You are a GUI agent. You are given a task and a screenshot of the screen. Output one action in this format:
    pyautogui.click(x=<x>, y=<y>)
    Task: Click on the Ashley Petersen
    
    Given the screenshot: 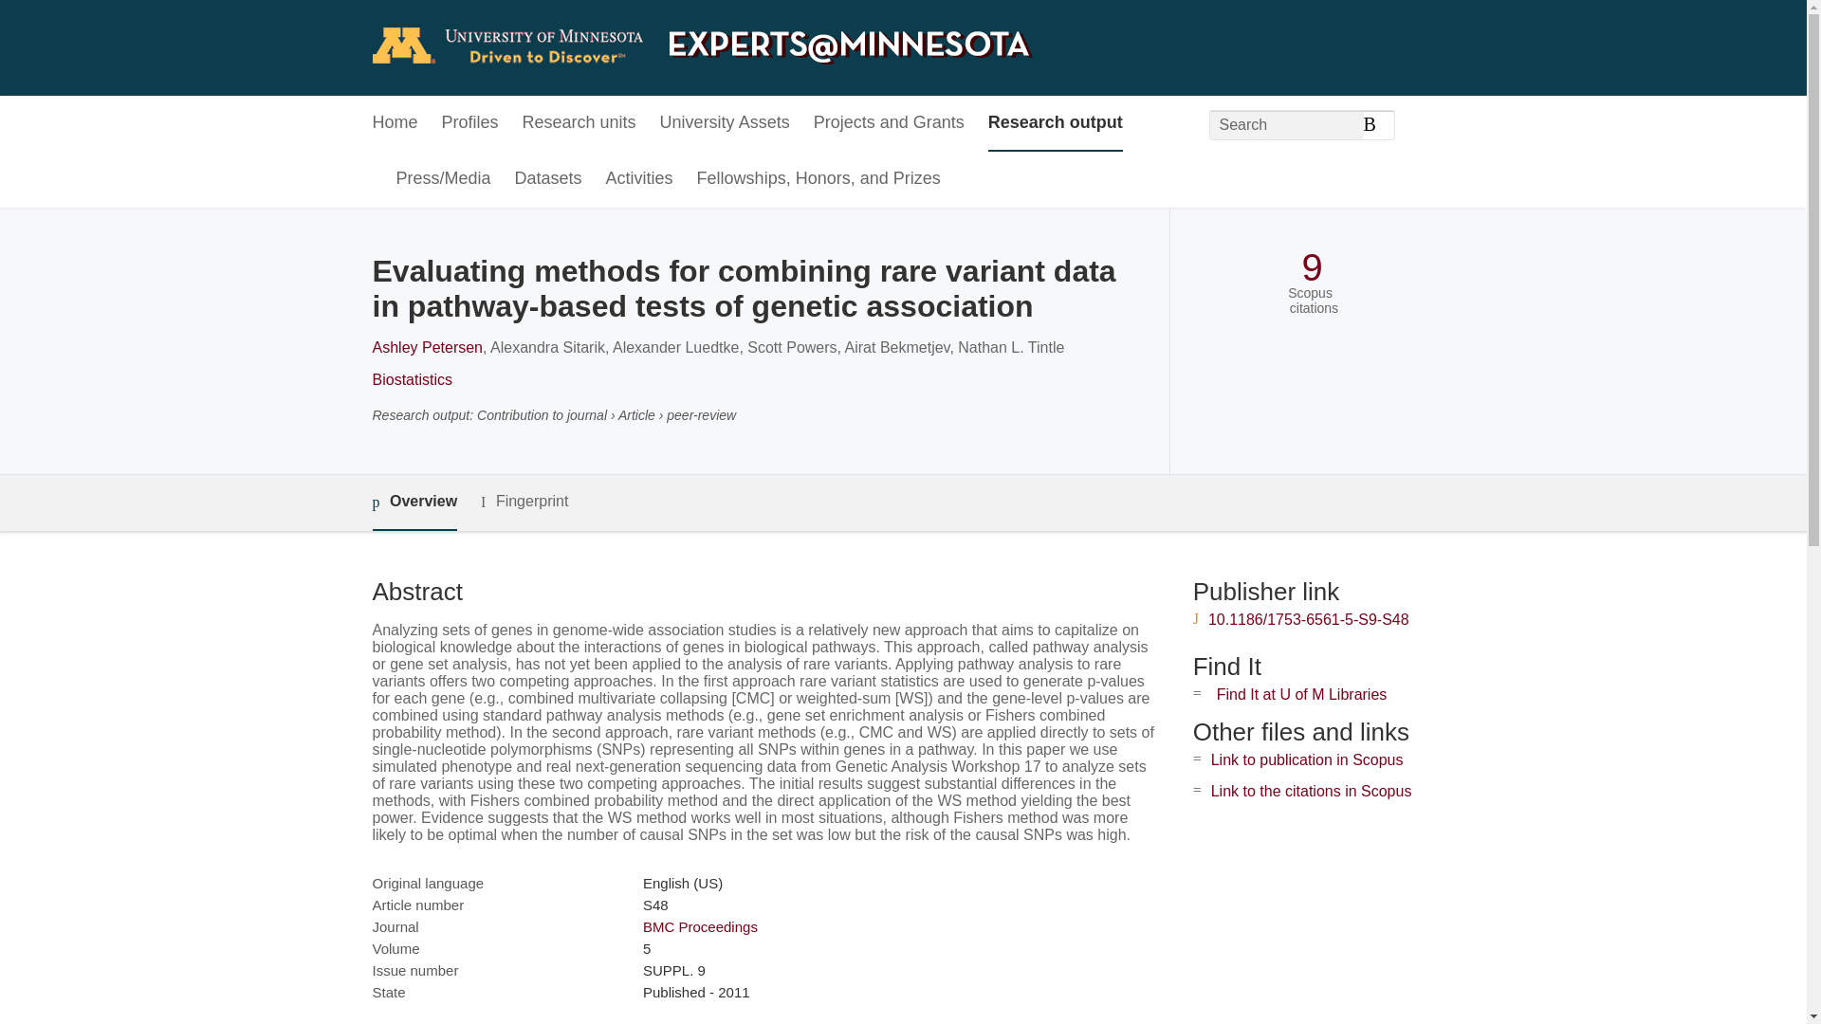 What is the action you would take?
    pyautogui.click(x=427, y=347)
    